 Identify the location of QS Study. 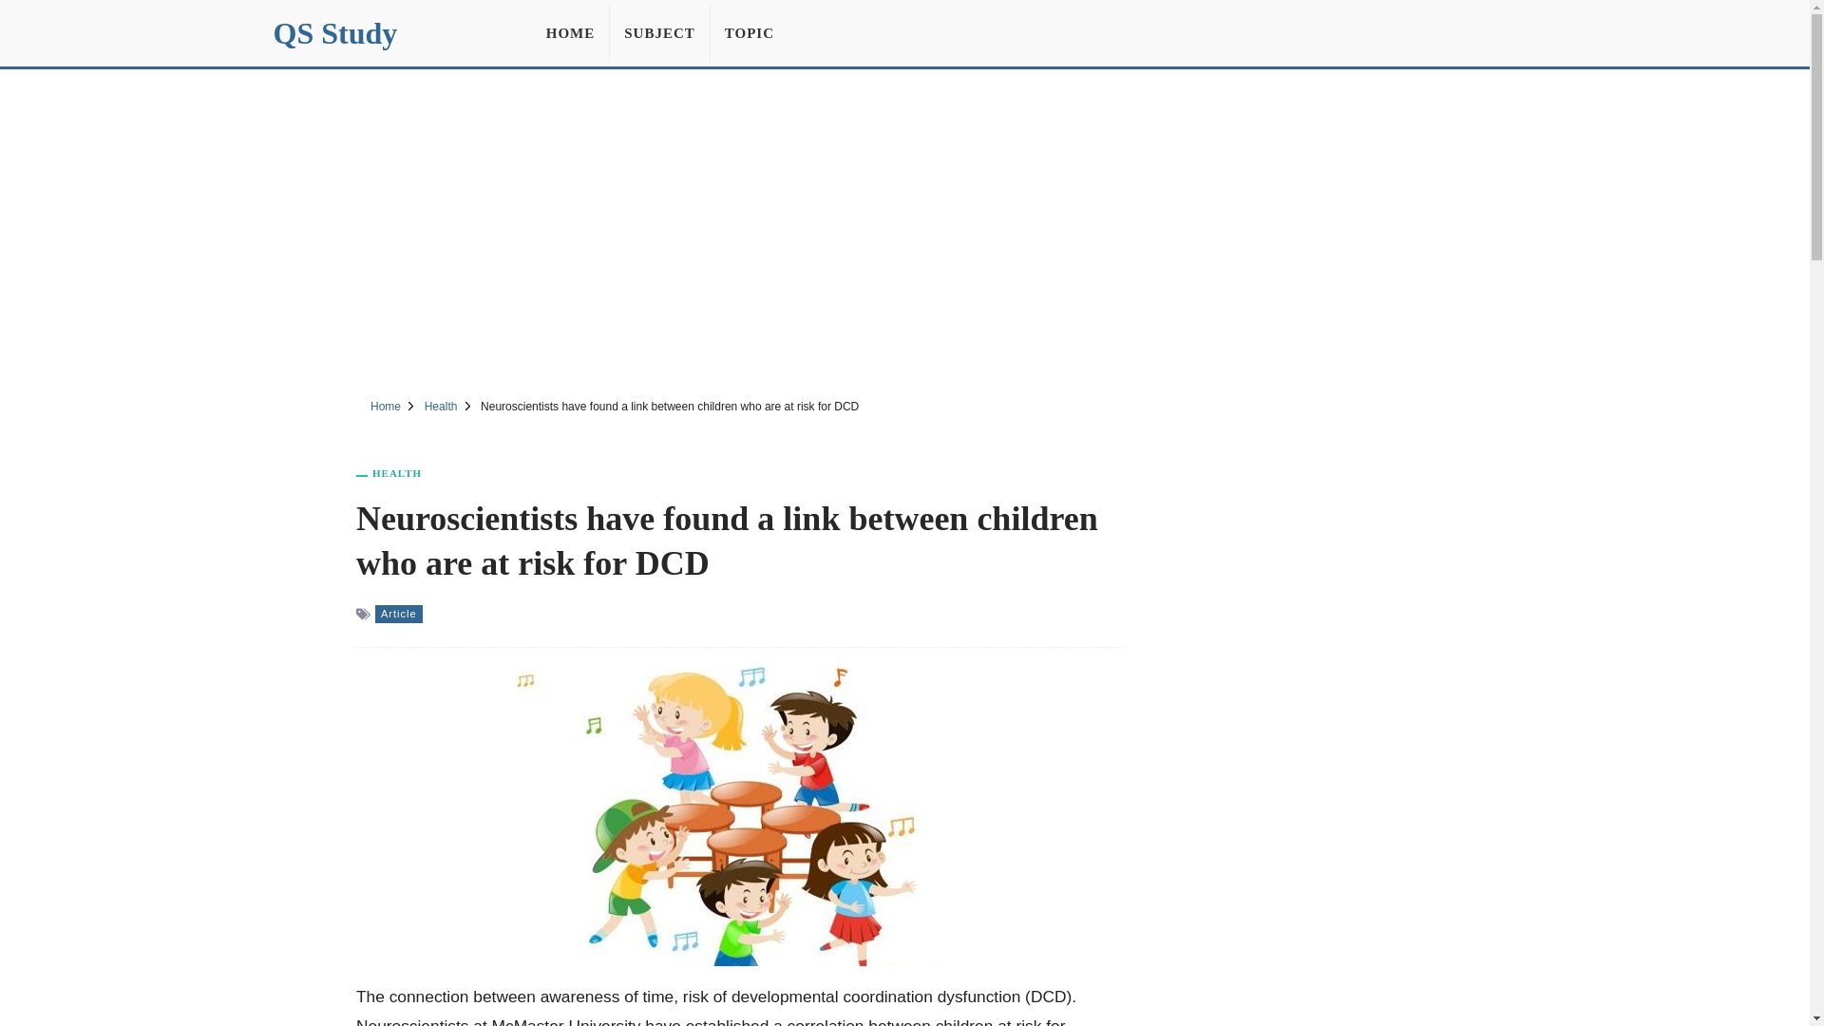
(335, 32).